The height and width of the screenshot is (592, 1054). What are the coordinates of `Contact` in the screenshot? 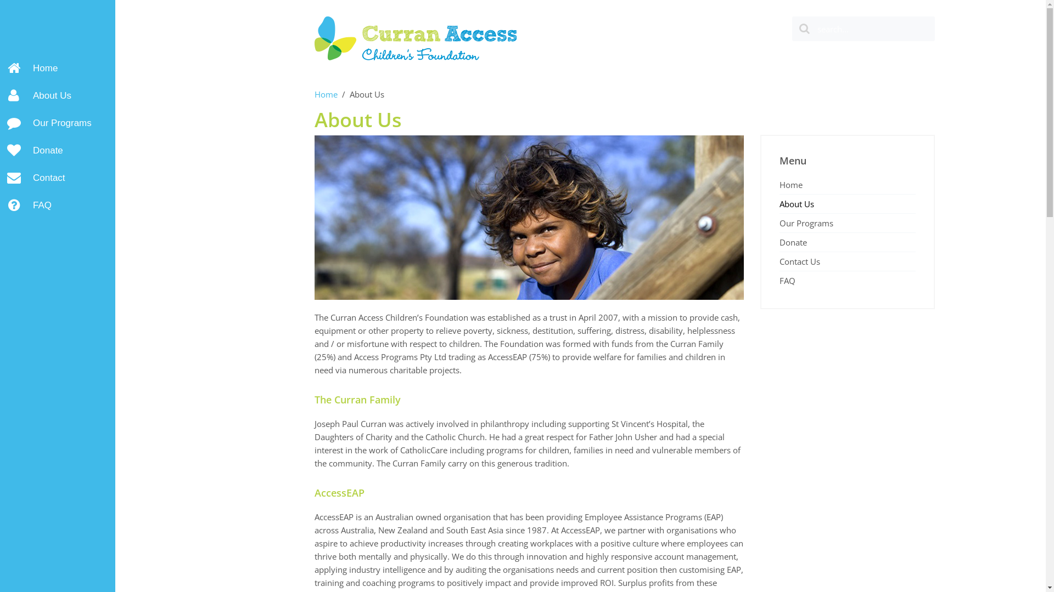 It's located at (58, 178).